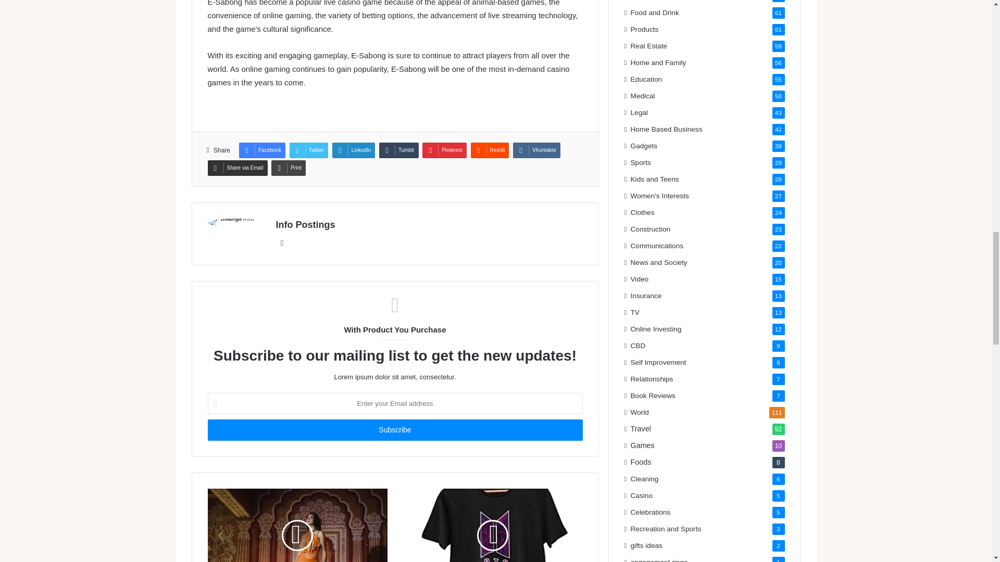 This screenshot has width=1000, height=562. I want to click on Print, so click(289, 168).